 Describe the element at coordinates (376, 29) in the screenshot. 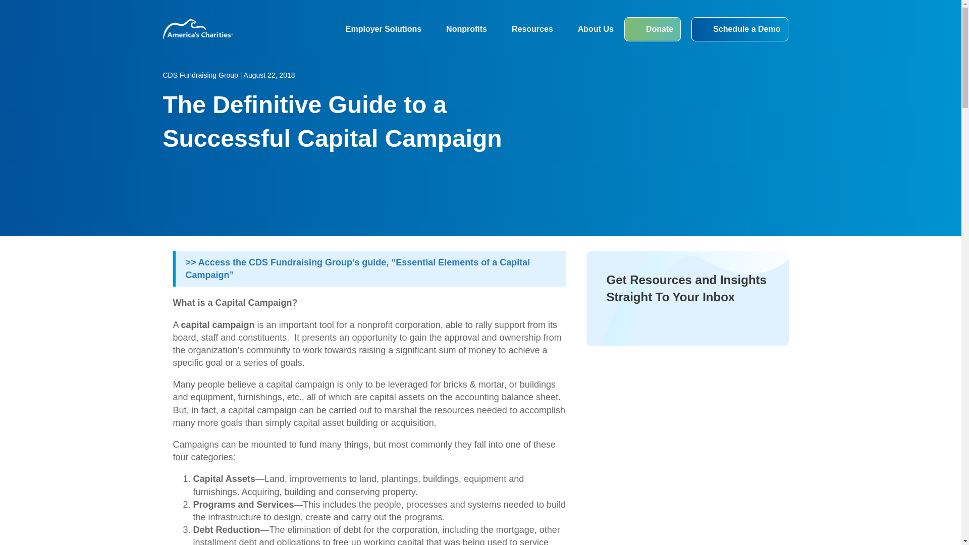

I see `Employer Solutions` at that location.